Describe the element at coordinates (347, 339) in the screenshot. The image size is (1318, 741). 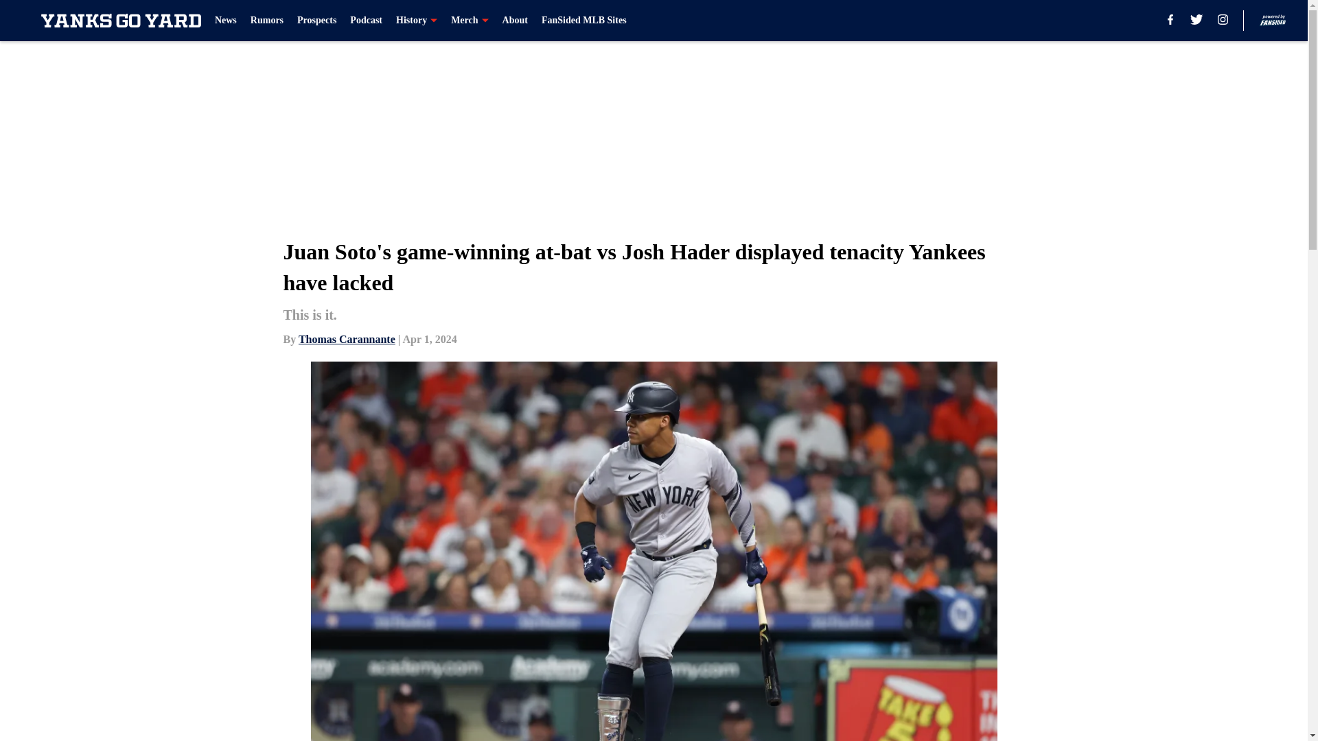
I see `Thomas Carannante` at that location.